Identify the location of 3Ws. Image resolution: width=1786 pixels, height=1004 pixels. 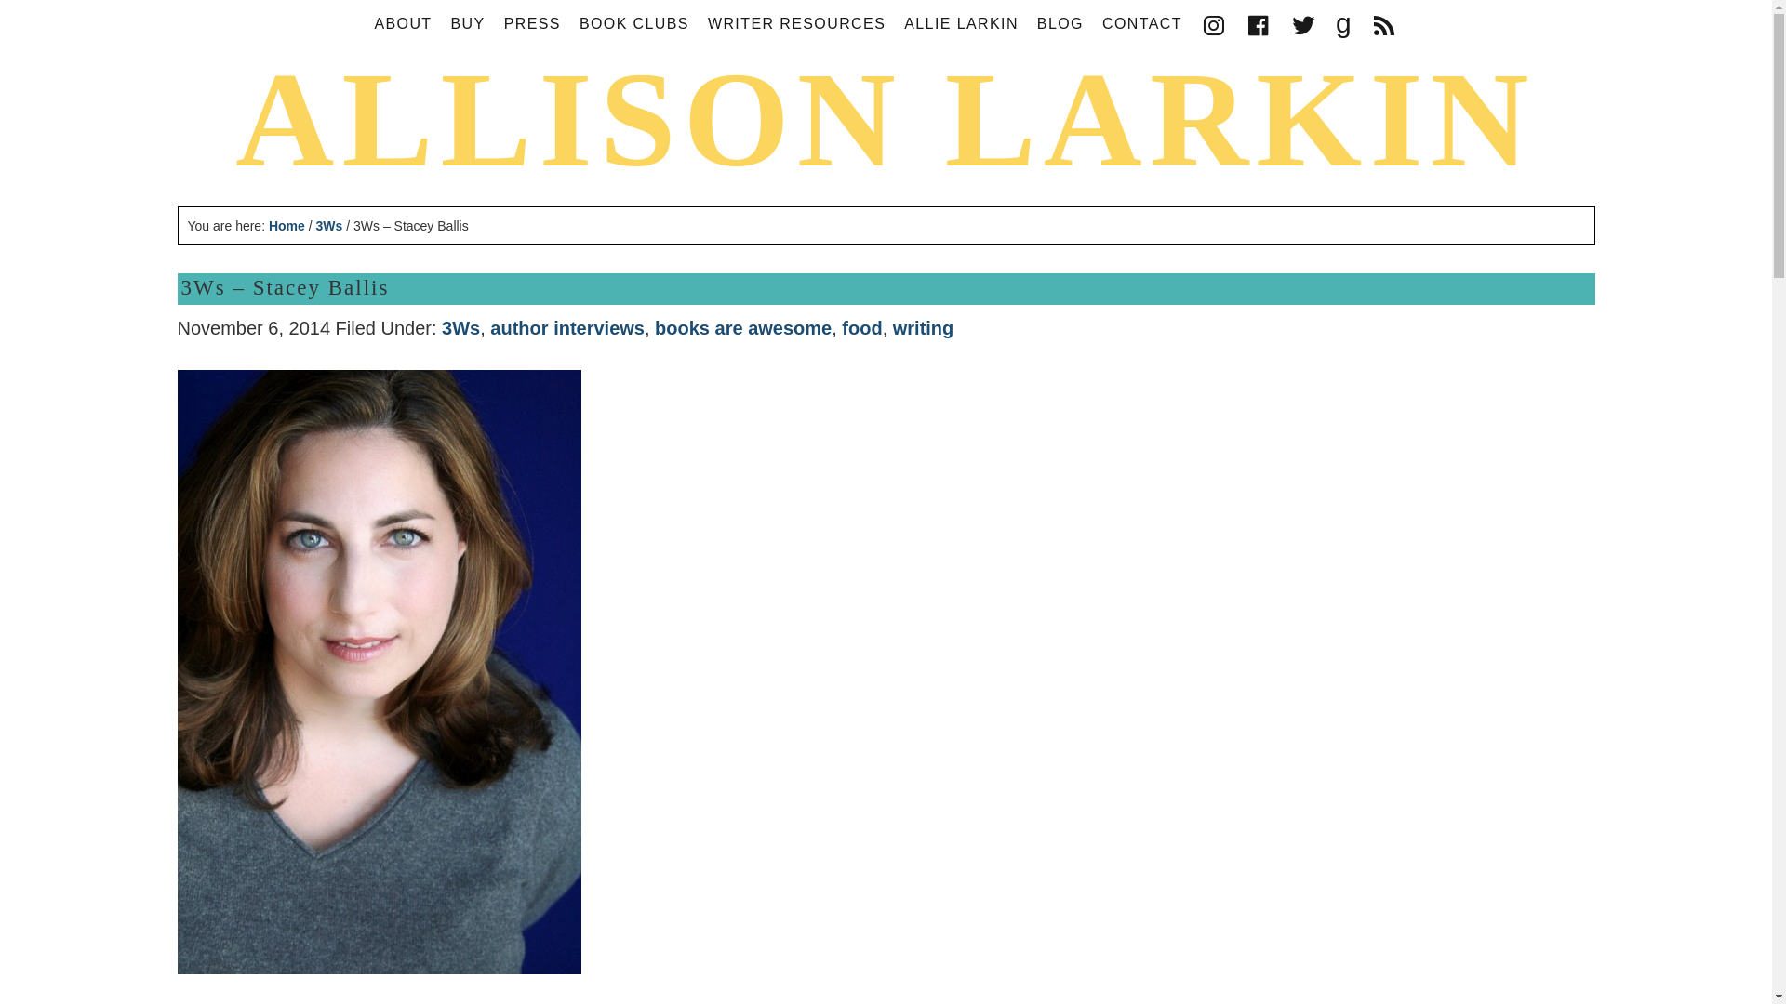
(460, 327).